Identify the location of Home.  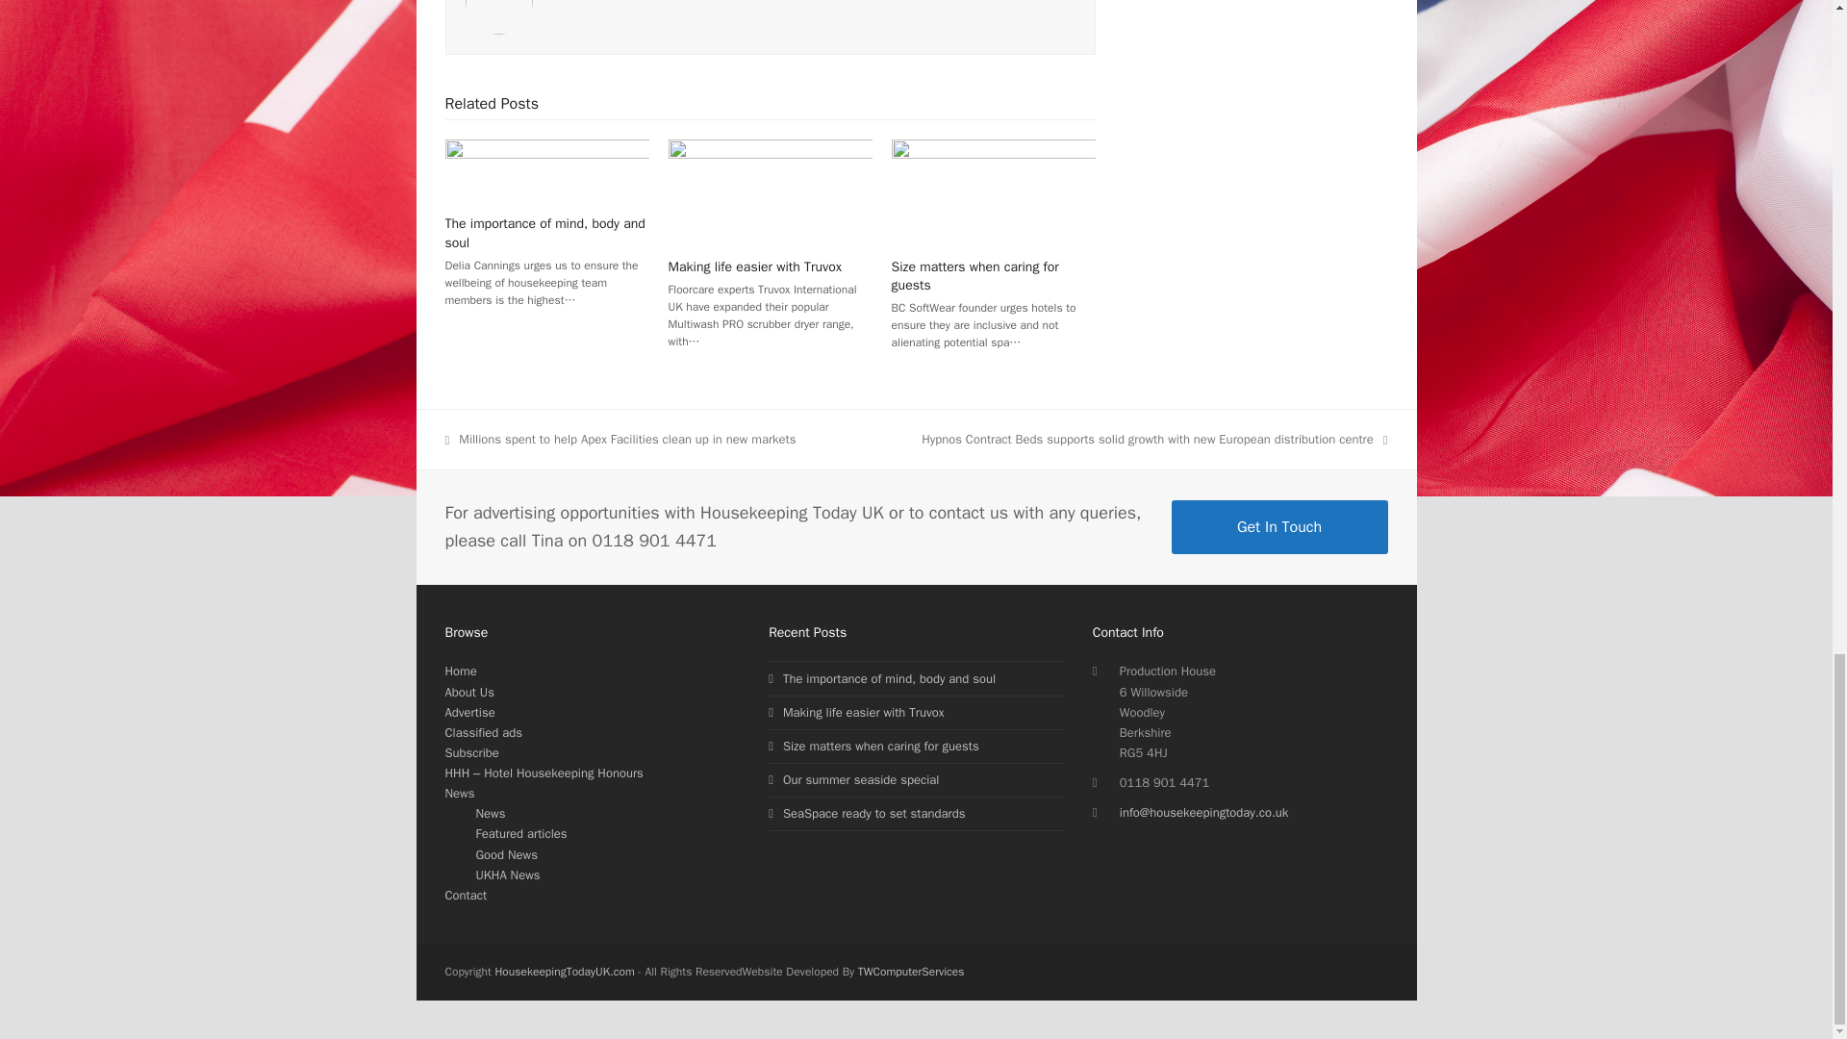
(460, 672).